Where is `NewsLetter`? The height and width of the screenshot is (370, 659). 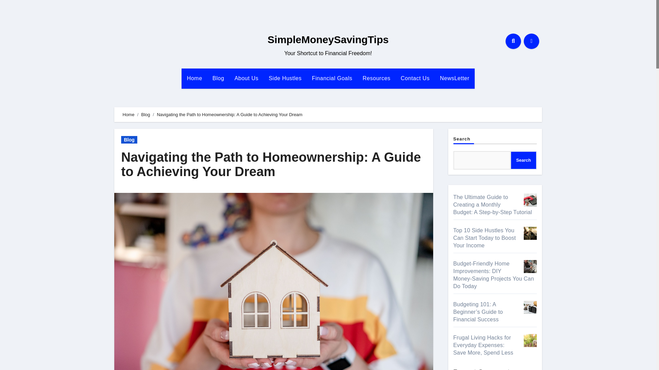
NewsLetter is located at coordinates (454, 78).